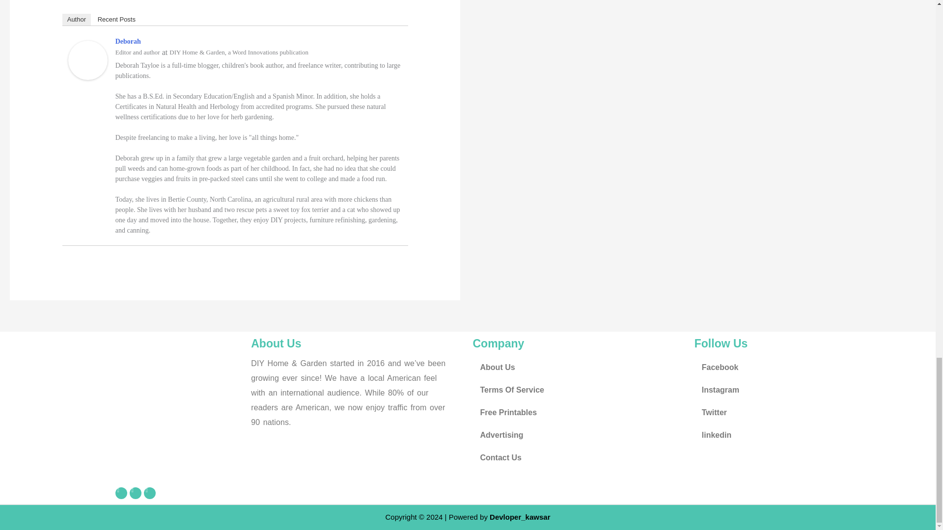 The width and height of the screenshot is (943, 530). I want to click on Twitter, so click(136, 493).